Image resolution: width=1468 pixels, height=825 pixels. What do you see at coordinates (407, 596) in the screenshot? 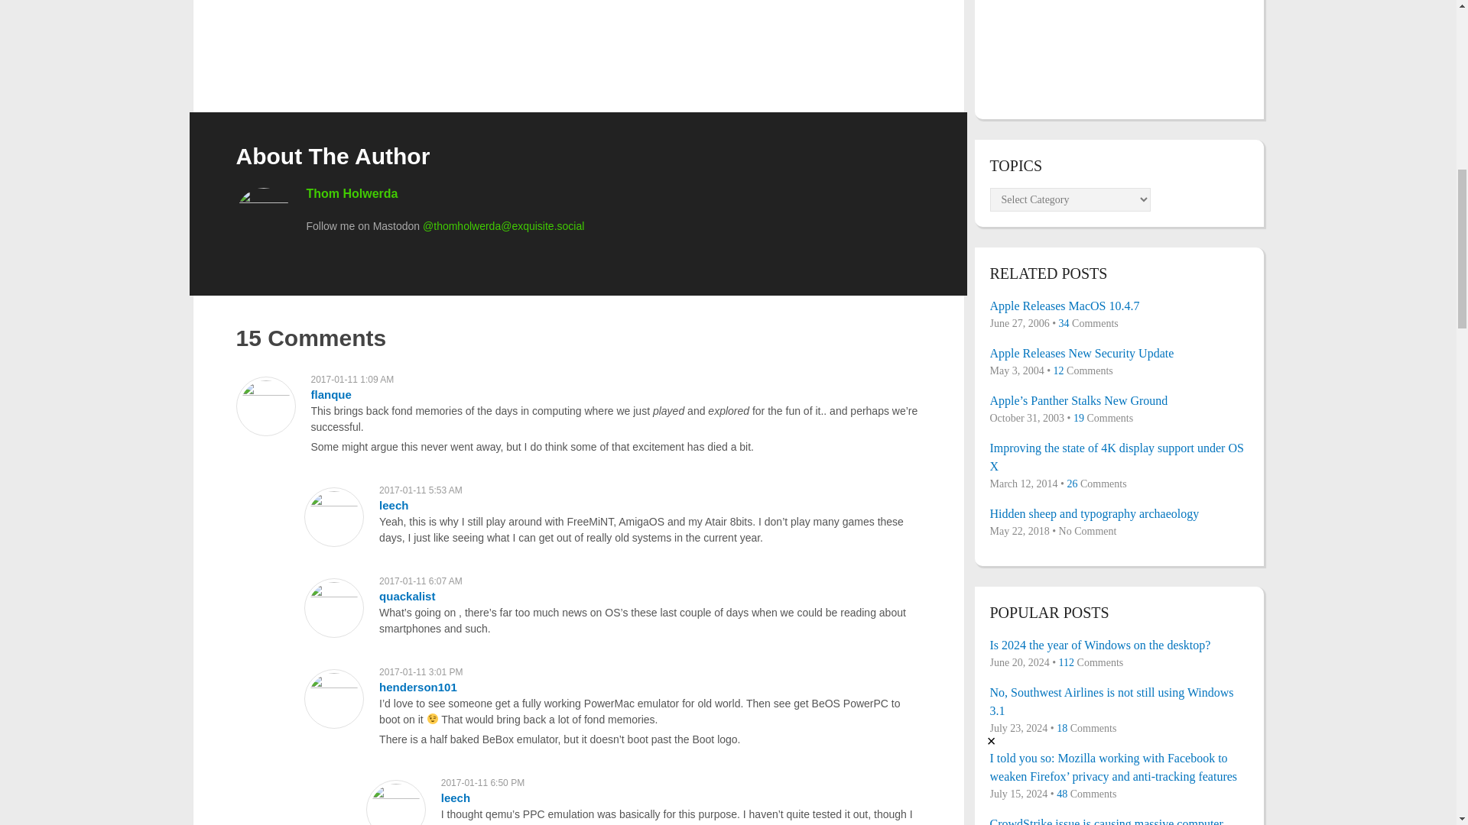
I see `quackalist` at bounding box center [407, 596].